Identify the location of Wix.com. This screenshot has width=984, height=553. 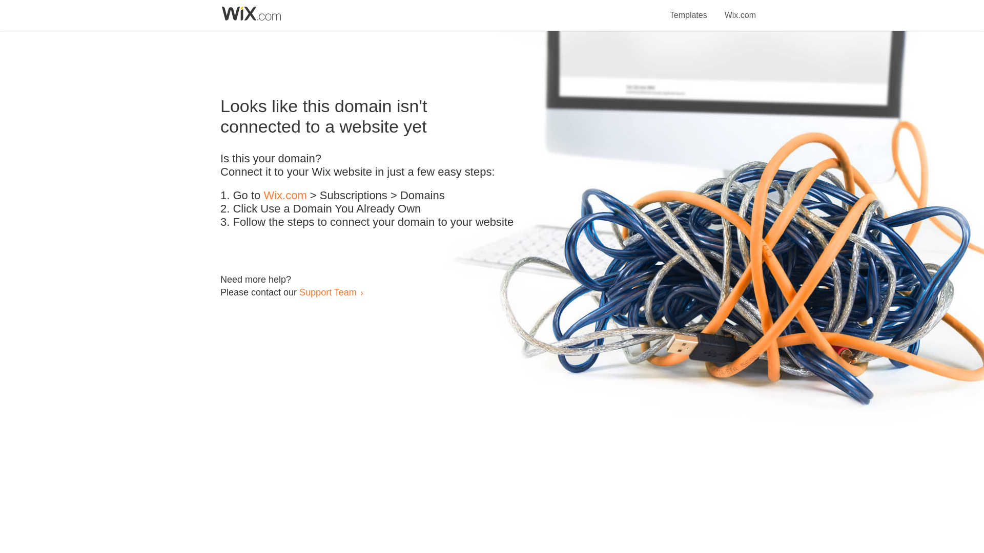
(285, 196).